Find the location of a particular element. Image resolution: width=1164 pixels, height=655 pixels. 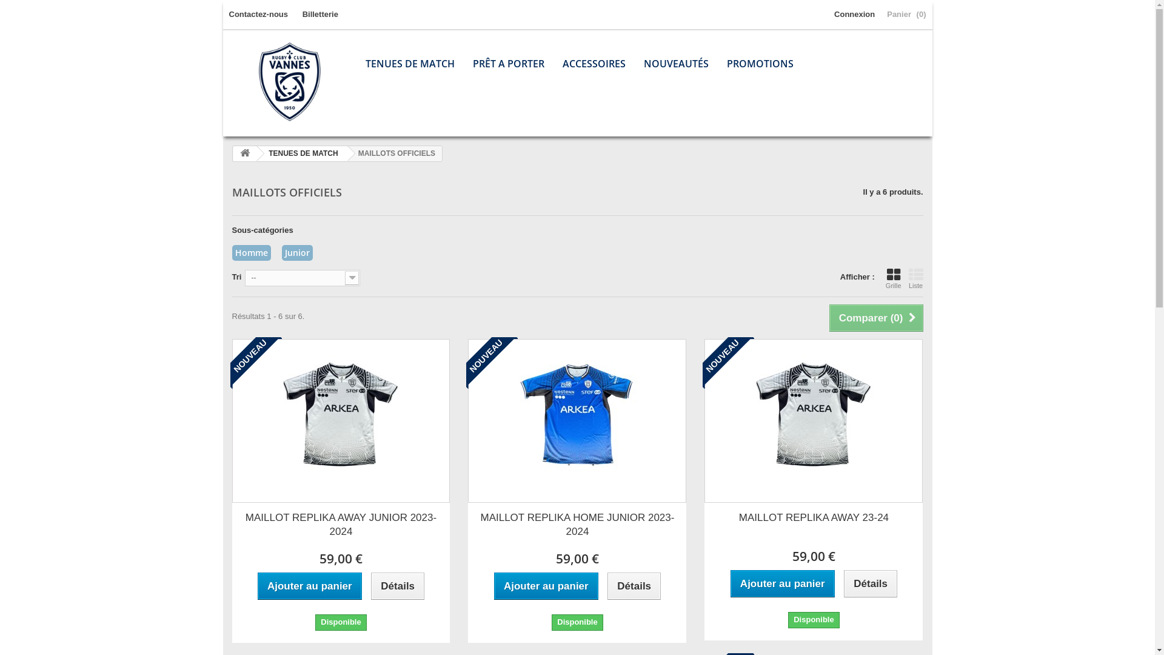

Junior is located at coordinates (297, 252).